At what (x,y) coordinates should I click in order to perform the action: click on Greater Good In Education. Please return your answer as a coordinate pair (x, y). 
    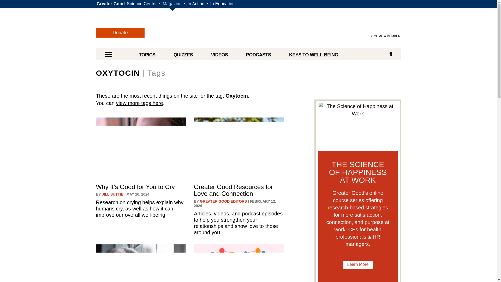
    Looking at the image, I should click on (223, 4).